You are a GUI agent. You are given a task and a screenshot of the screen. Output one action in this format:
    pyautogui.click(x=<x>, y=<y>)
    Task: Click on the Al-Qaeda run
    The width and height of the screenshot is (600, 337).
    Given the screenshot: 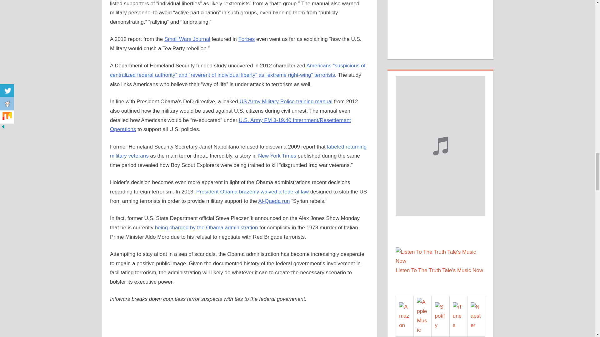 What is the action you would take?
    pyautogui.click(x=274, y=201)
    